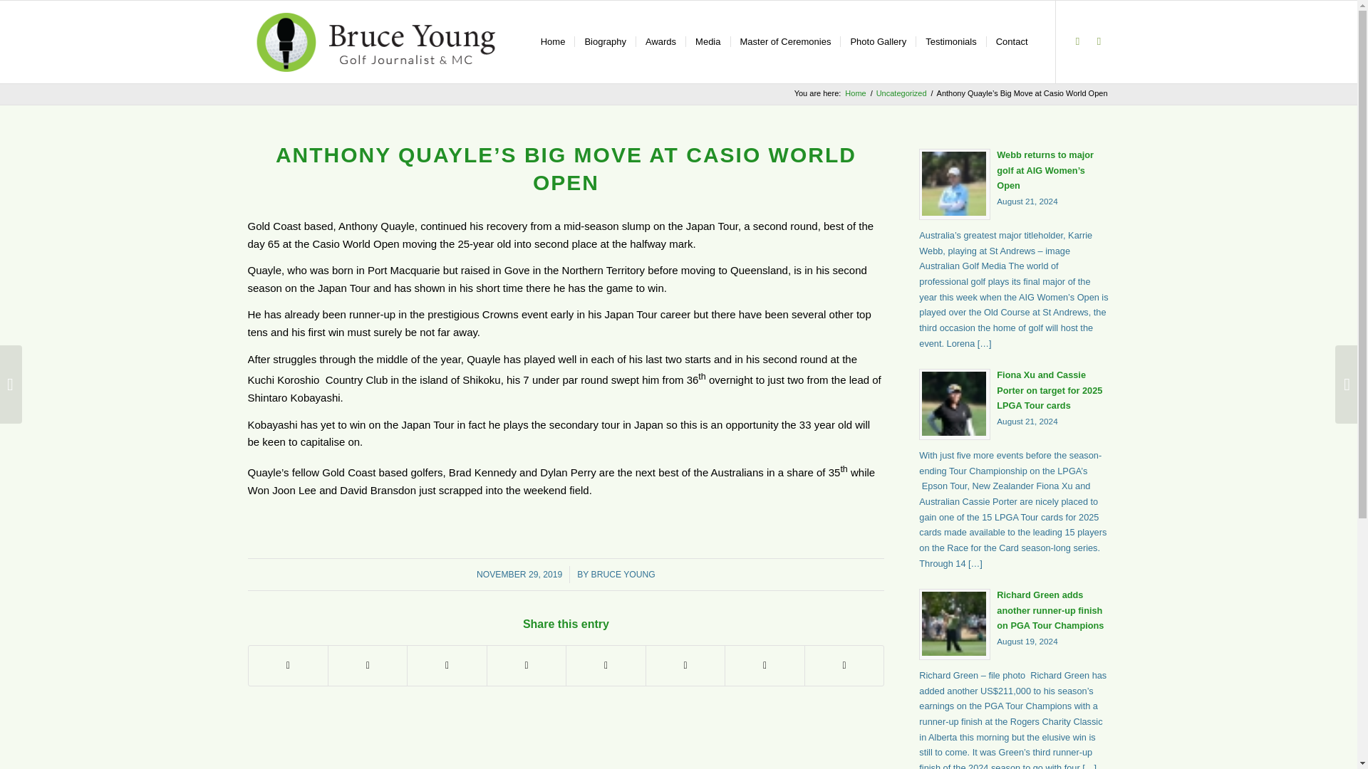 The image size is (1368, 769). I want to click on Master of Ceremonies, so click(784, 41).